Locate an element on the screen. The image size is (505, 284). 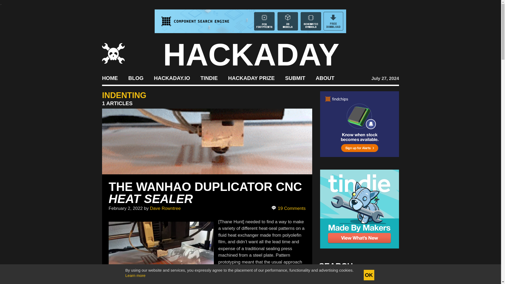
Search is located at coordinates (387, 280).